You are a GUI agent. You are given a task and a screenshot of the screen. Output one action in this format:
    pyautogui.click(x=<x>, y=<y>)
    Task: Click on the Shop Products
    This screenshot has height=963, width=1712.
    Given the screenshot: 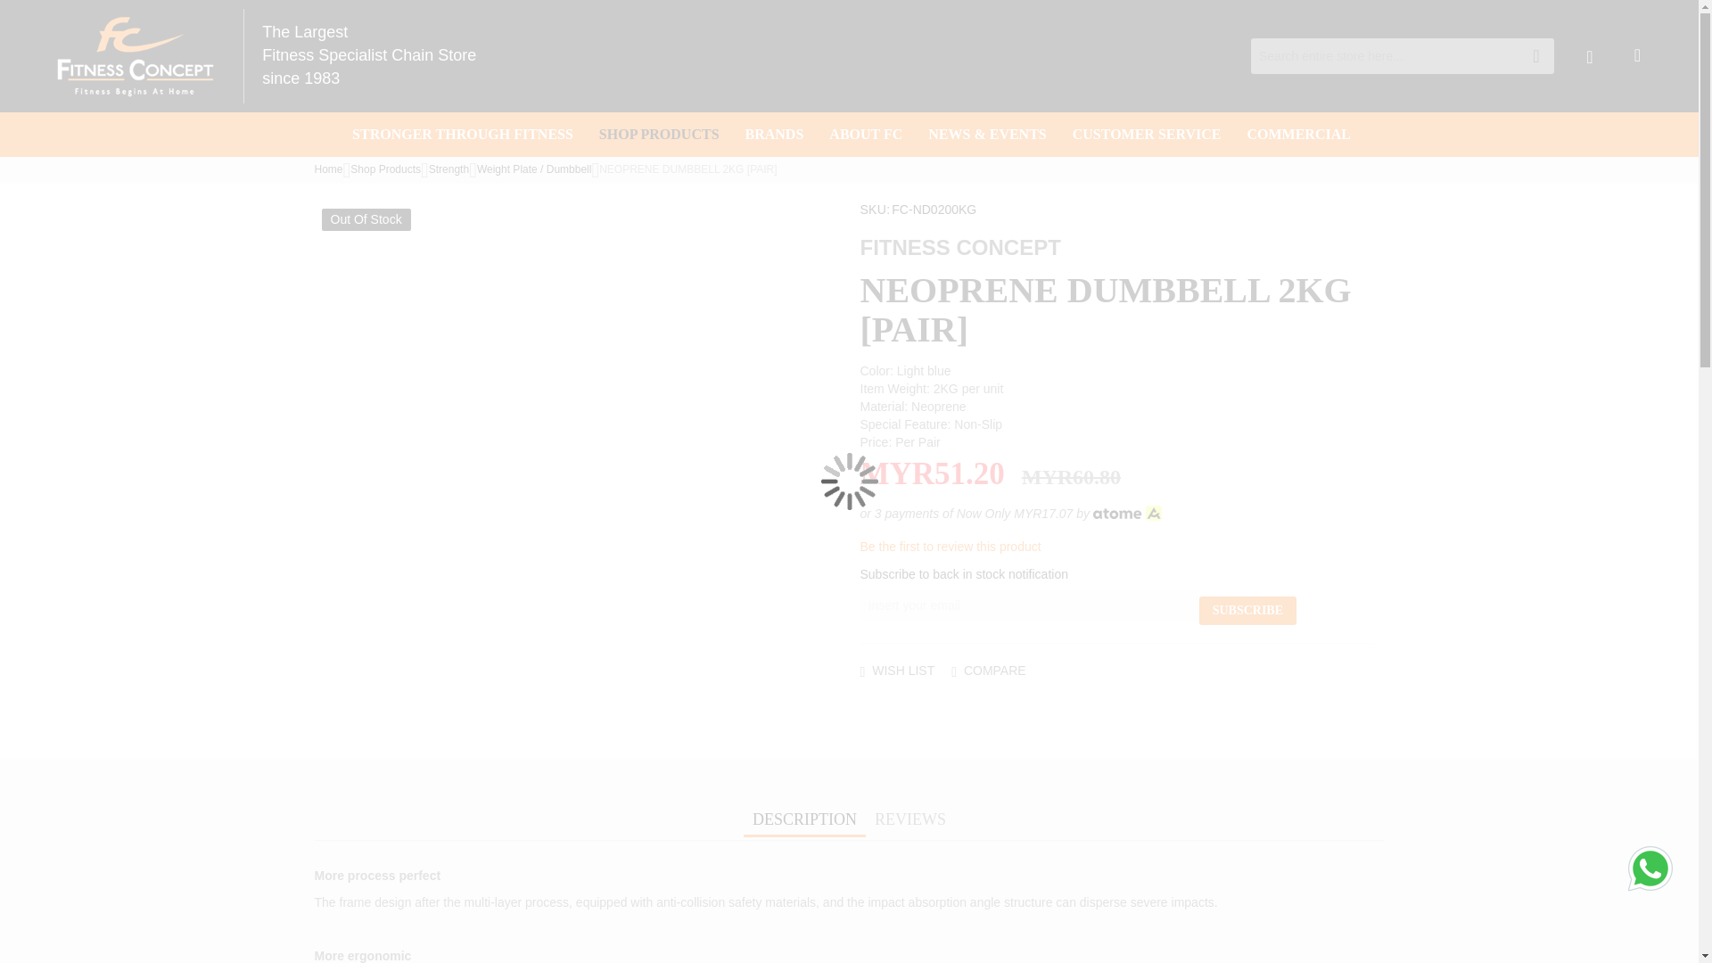 What is the action you would take?
    pyautogui.click(x=385, y=169)
    